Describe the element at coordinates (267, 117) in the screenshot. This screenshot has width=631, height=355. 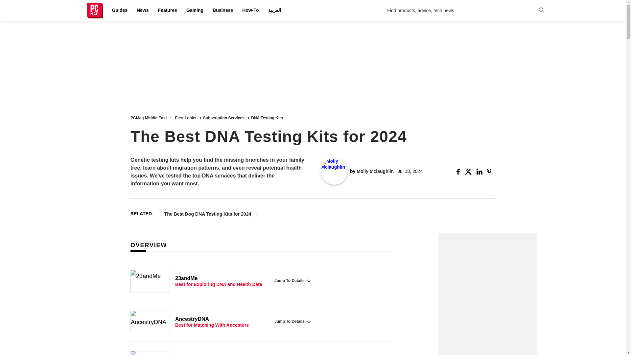
I see `DNA Testing Kits` at that location.